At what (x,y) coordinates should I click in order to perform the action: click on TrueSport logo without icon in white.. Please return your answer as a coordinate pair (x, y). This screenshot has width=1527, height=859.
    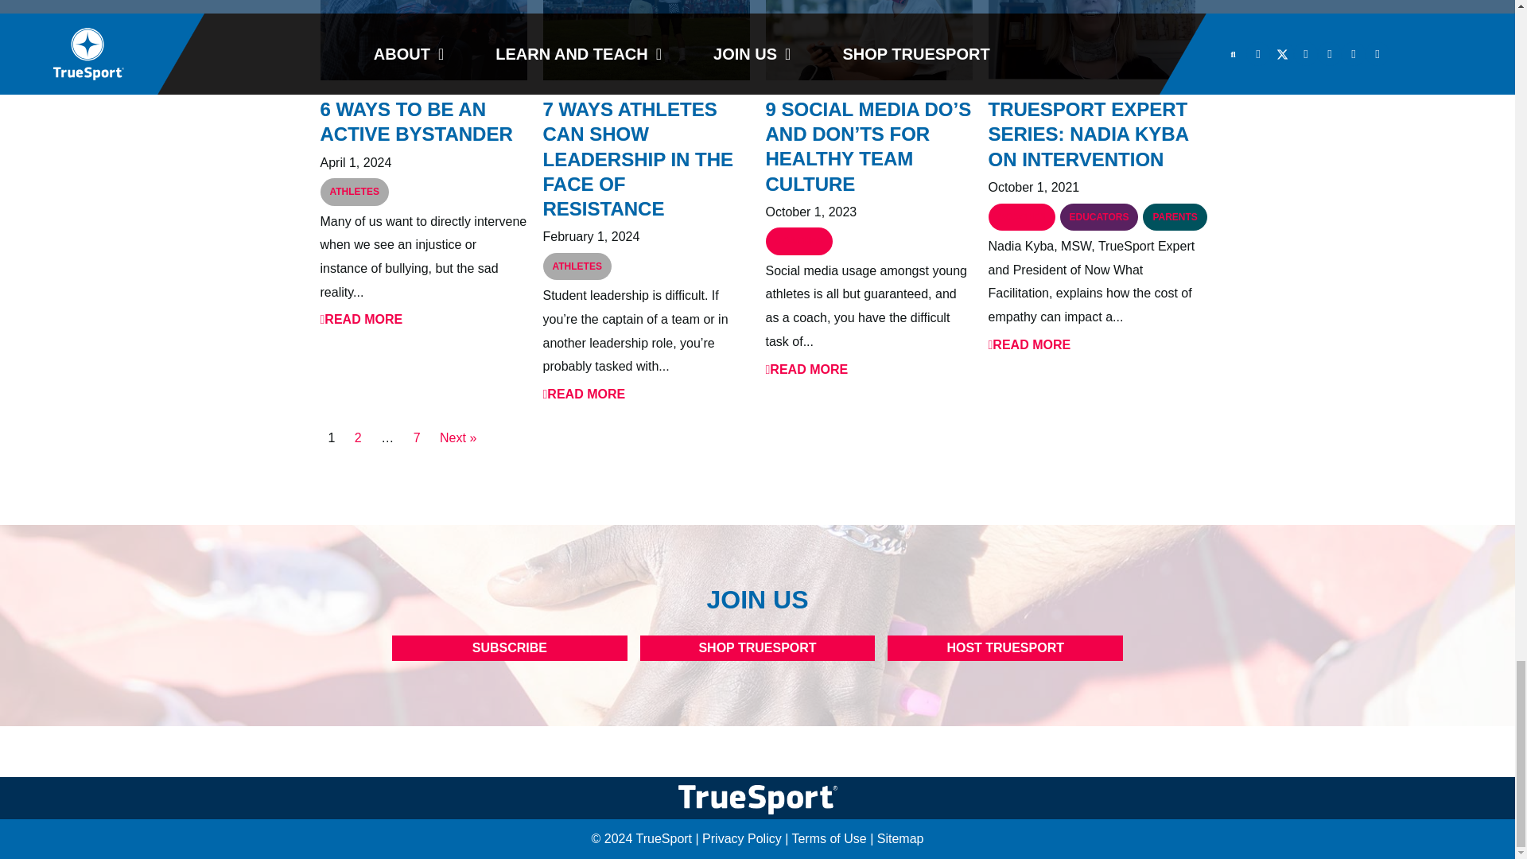
    Looking at the image, I should click on (757, 799).